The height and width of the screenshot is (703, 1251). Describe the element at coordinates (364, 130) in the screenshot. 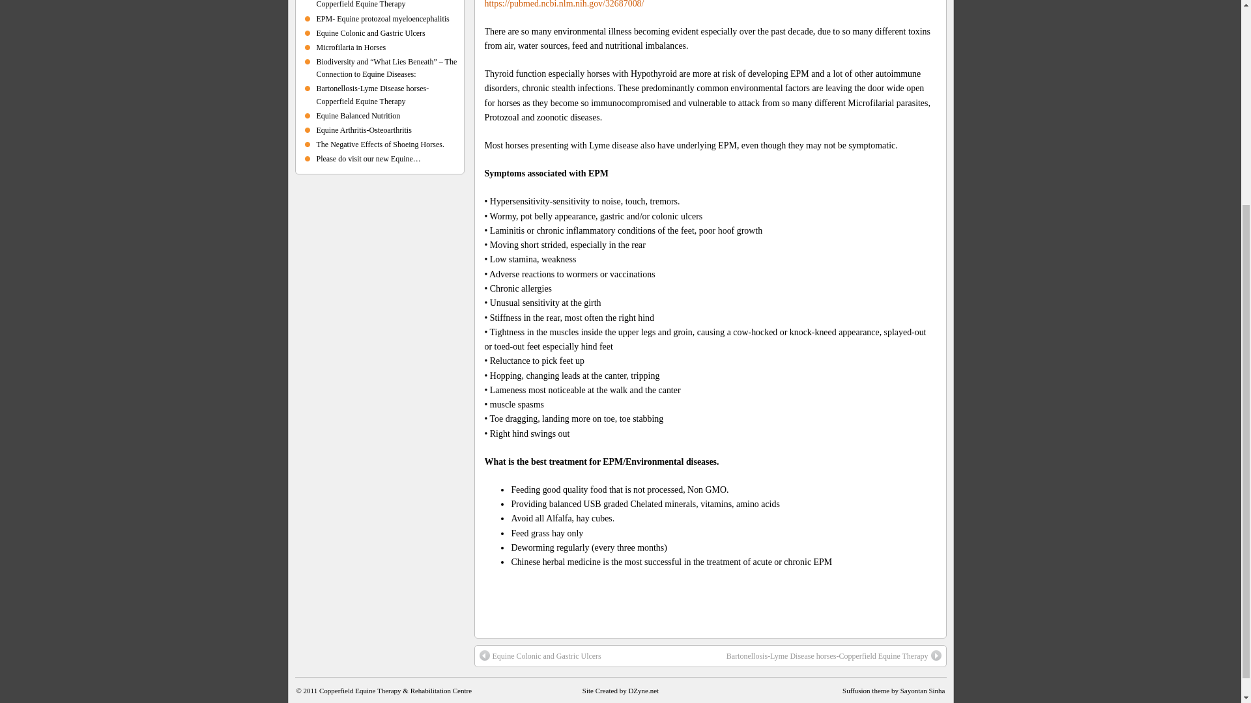

I see `Equine Arthritis-Osteoarthritis` at that location.